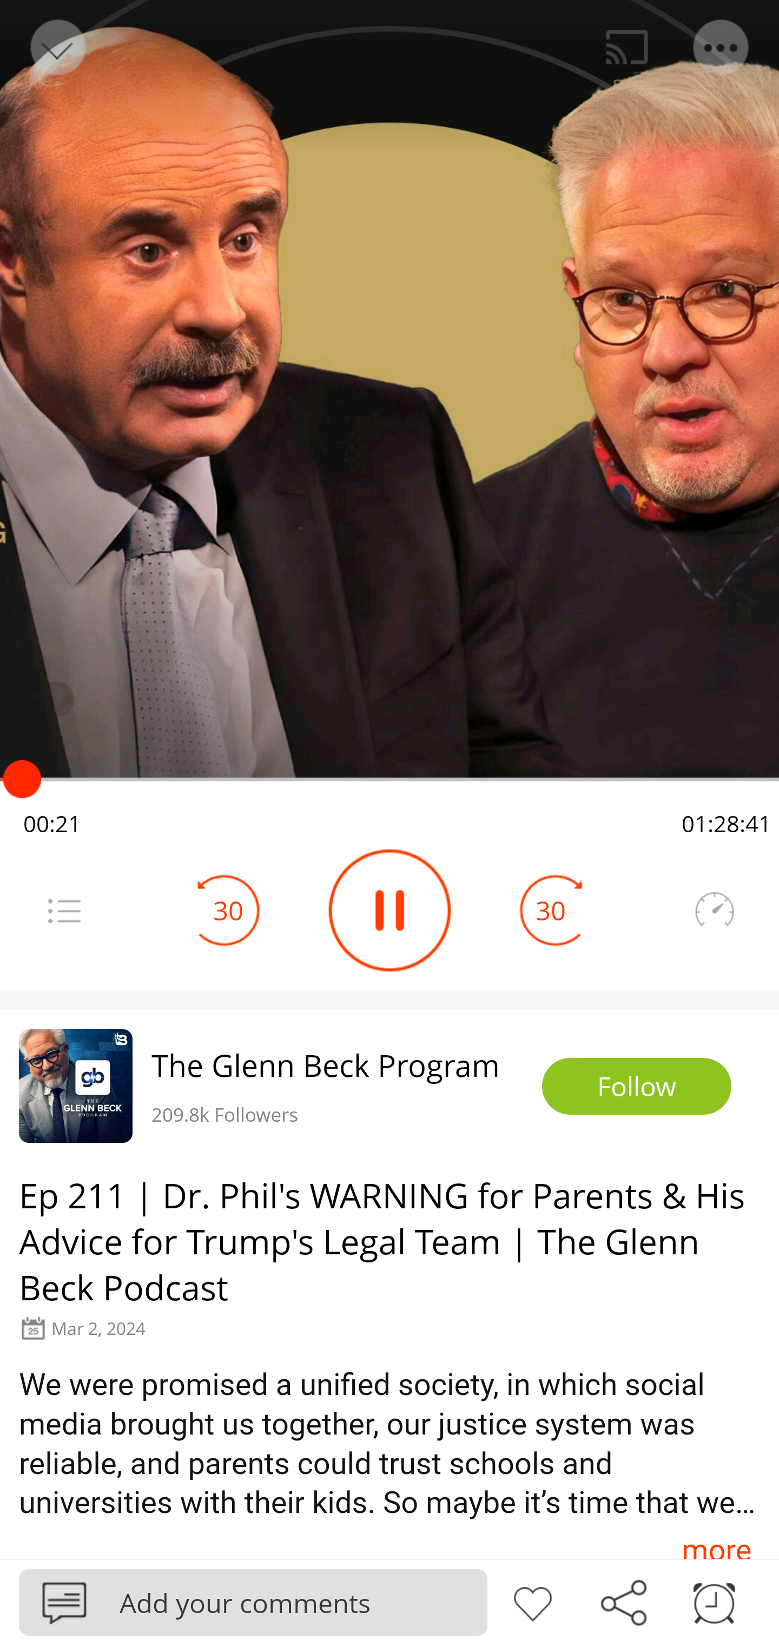 The width and height of the screenshot is (779, 1645). Describe the element at coordinates (623, 1601) in the screenshot. I see `Share` at that location.